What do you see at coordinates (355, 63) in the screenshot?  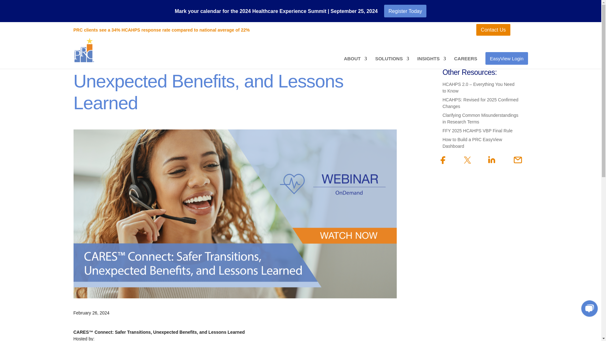 I see `ABOUT` at bounding box center [355, 63].